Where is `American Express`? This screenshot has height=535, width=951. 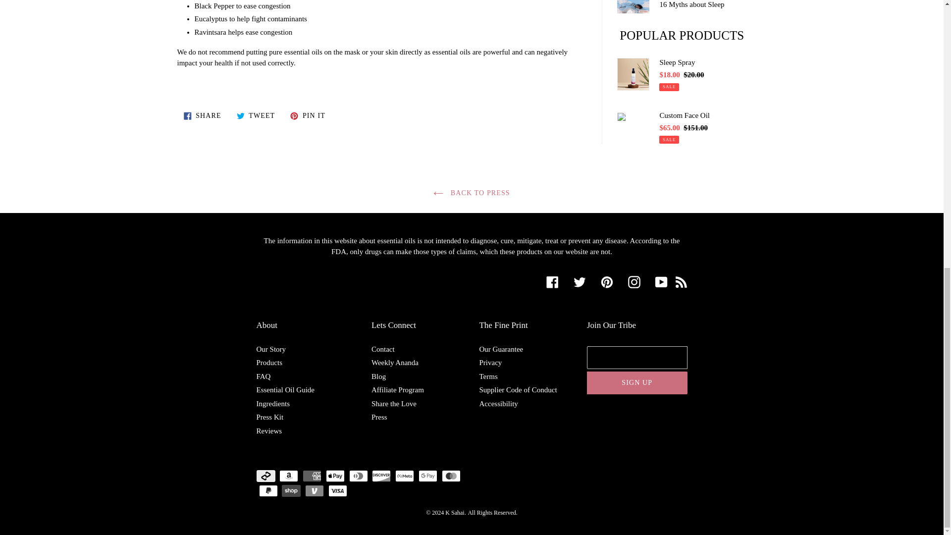
American Express is located at coordinates (312, 476).